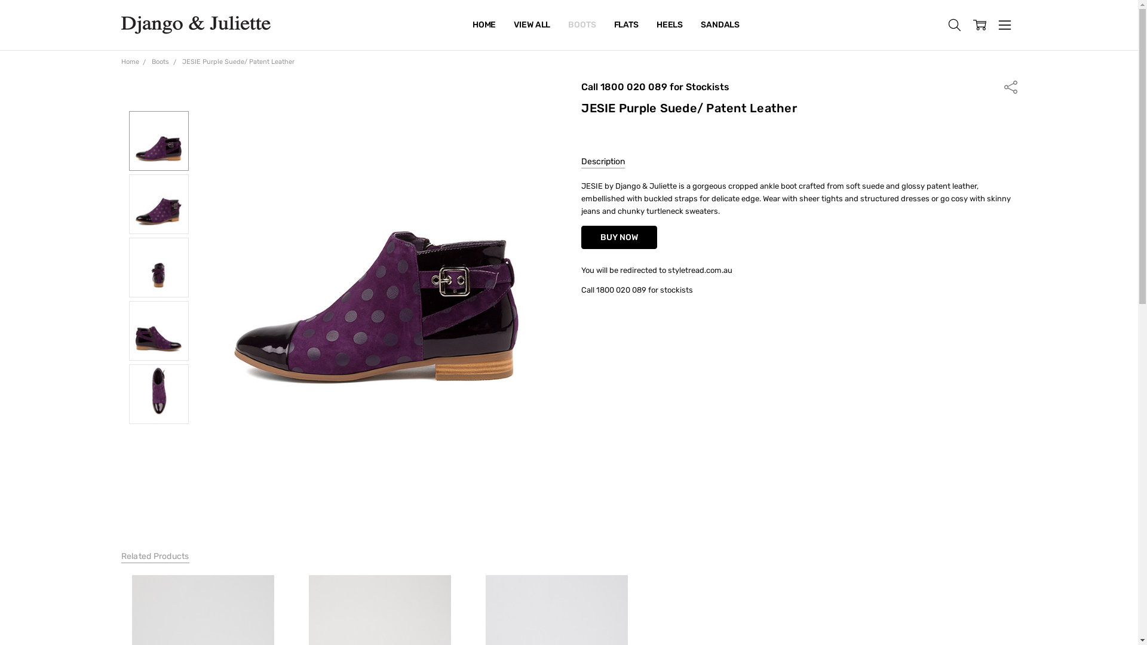 This screenshot has height=645, width=1147. What do you see at coordinates (130, 62) in the screenshot?
I see `Home` at bounding box center [130, 62].